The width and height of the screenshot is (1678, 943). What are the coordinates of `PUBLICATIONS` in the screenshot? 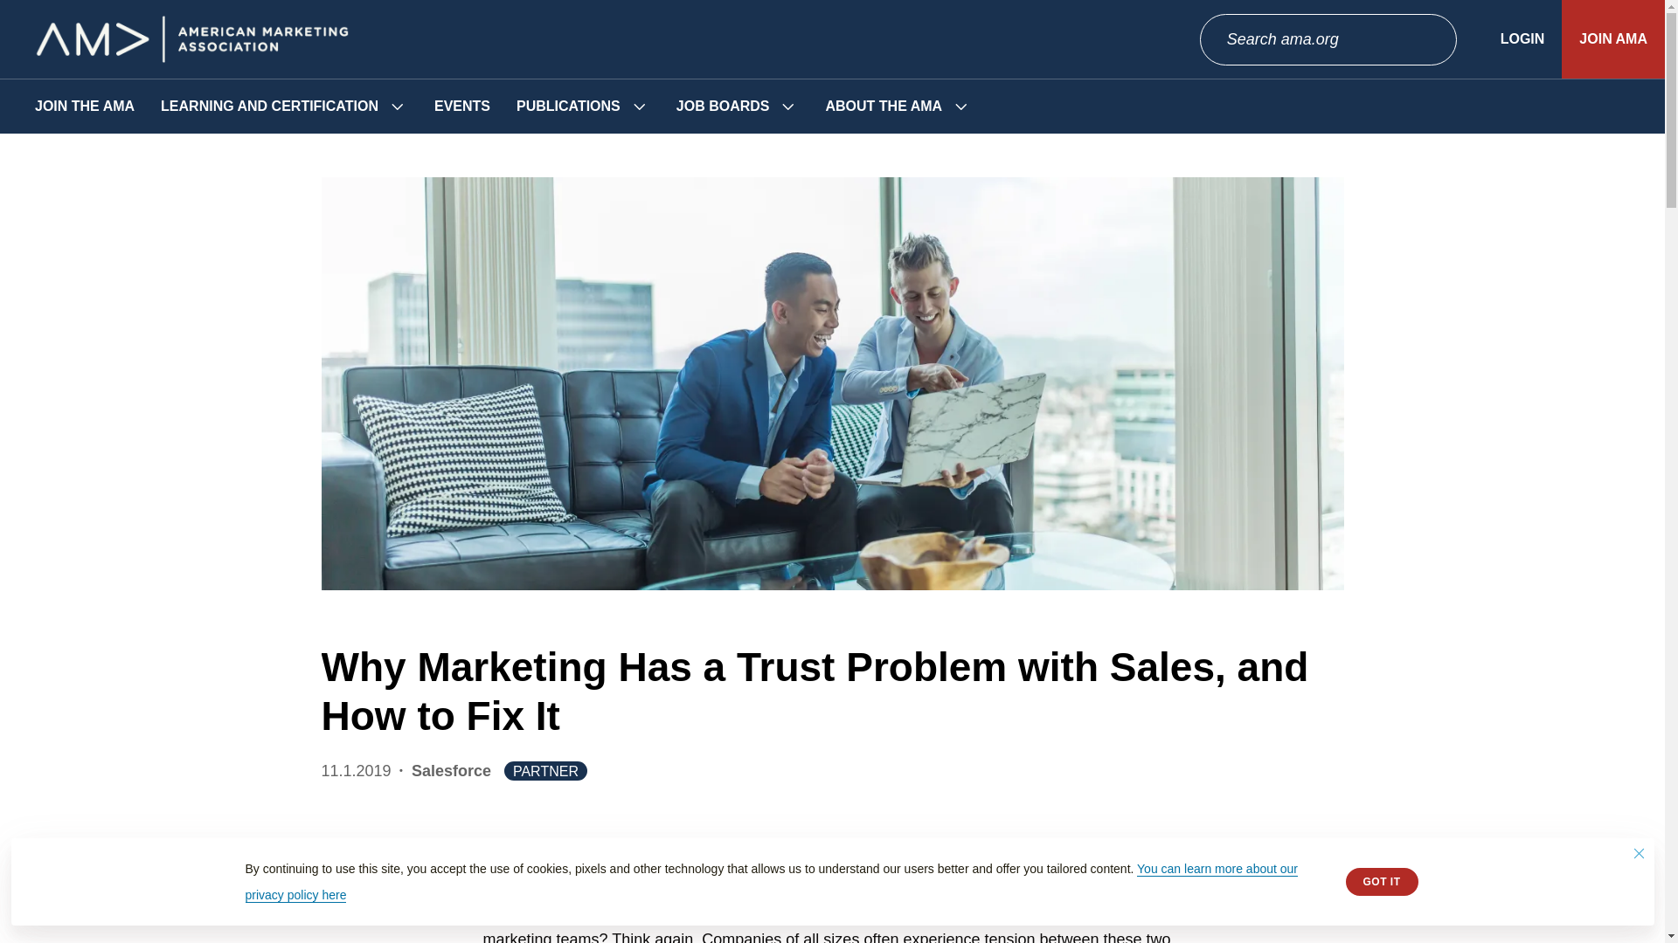 It's located at (568, 107).